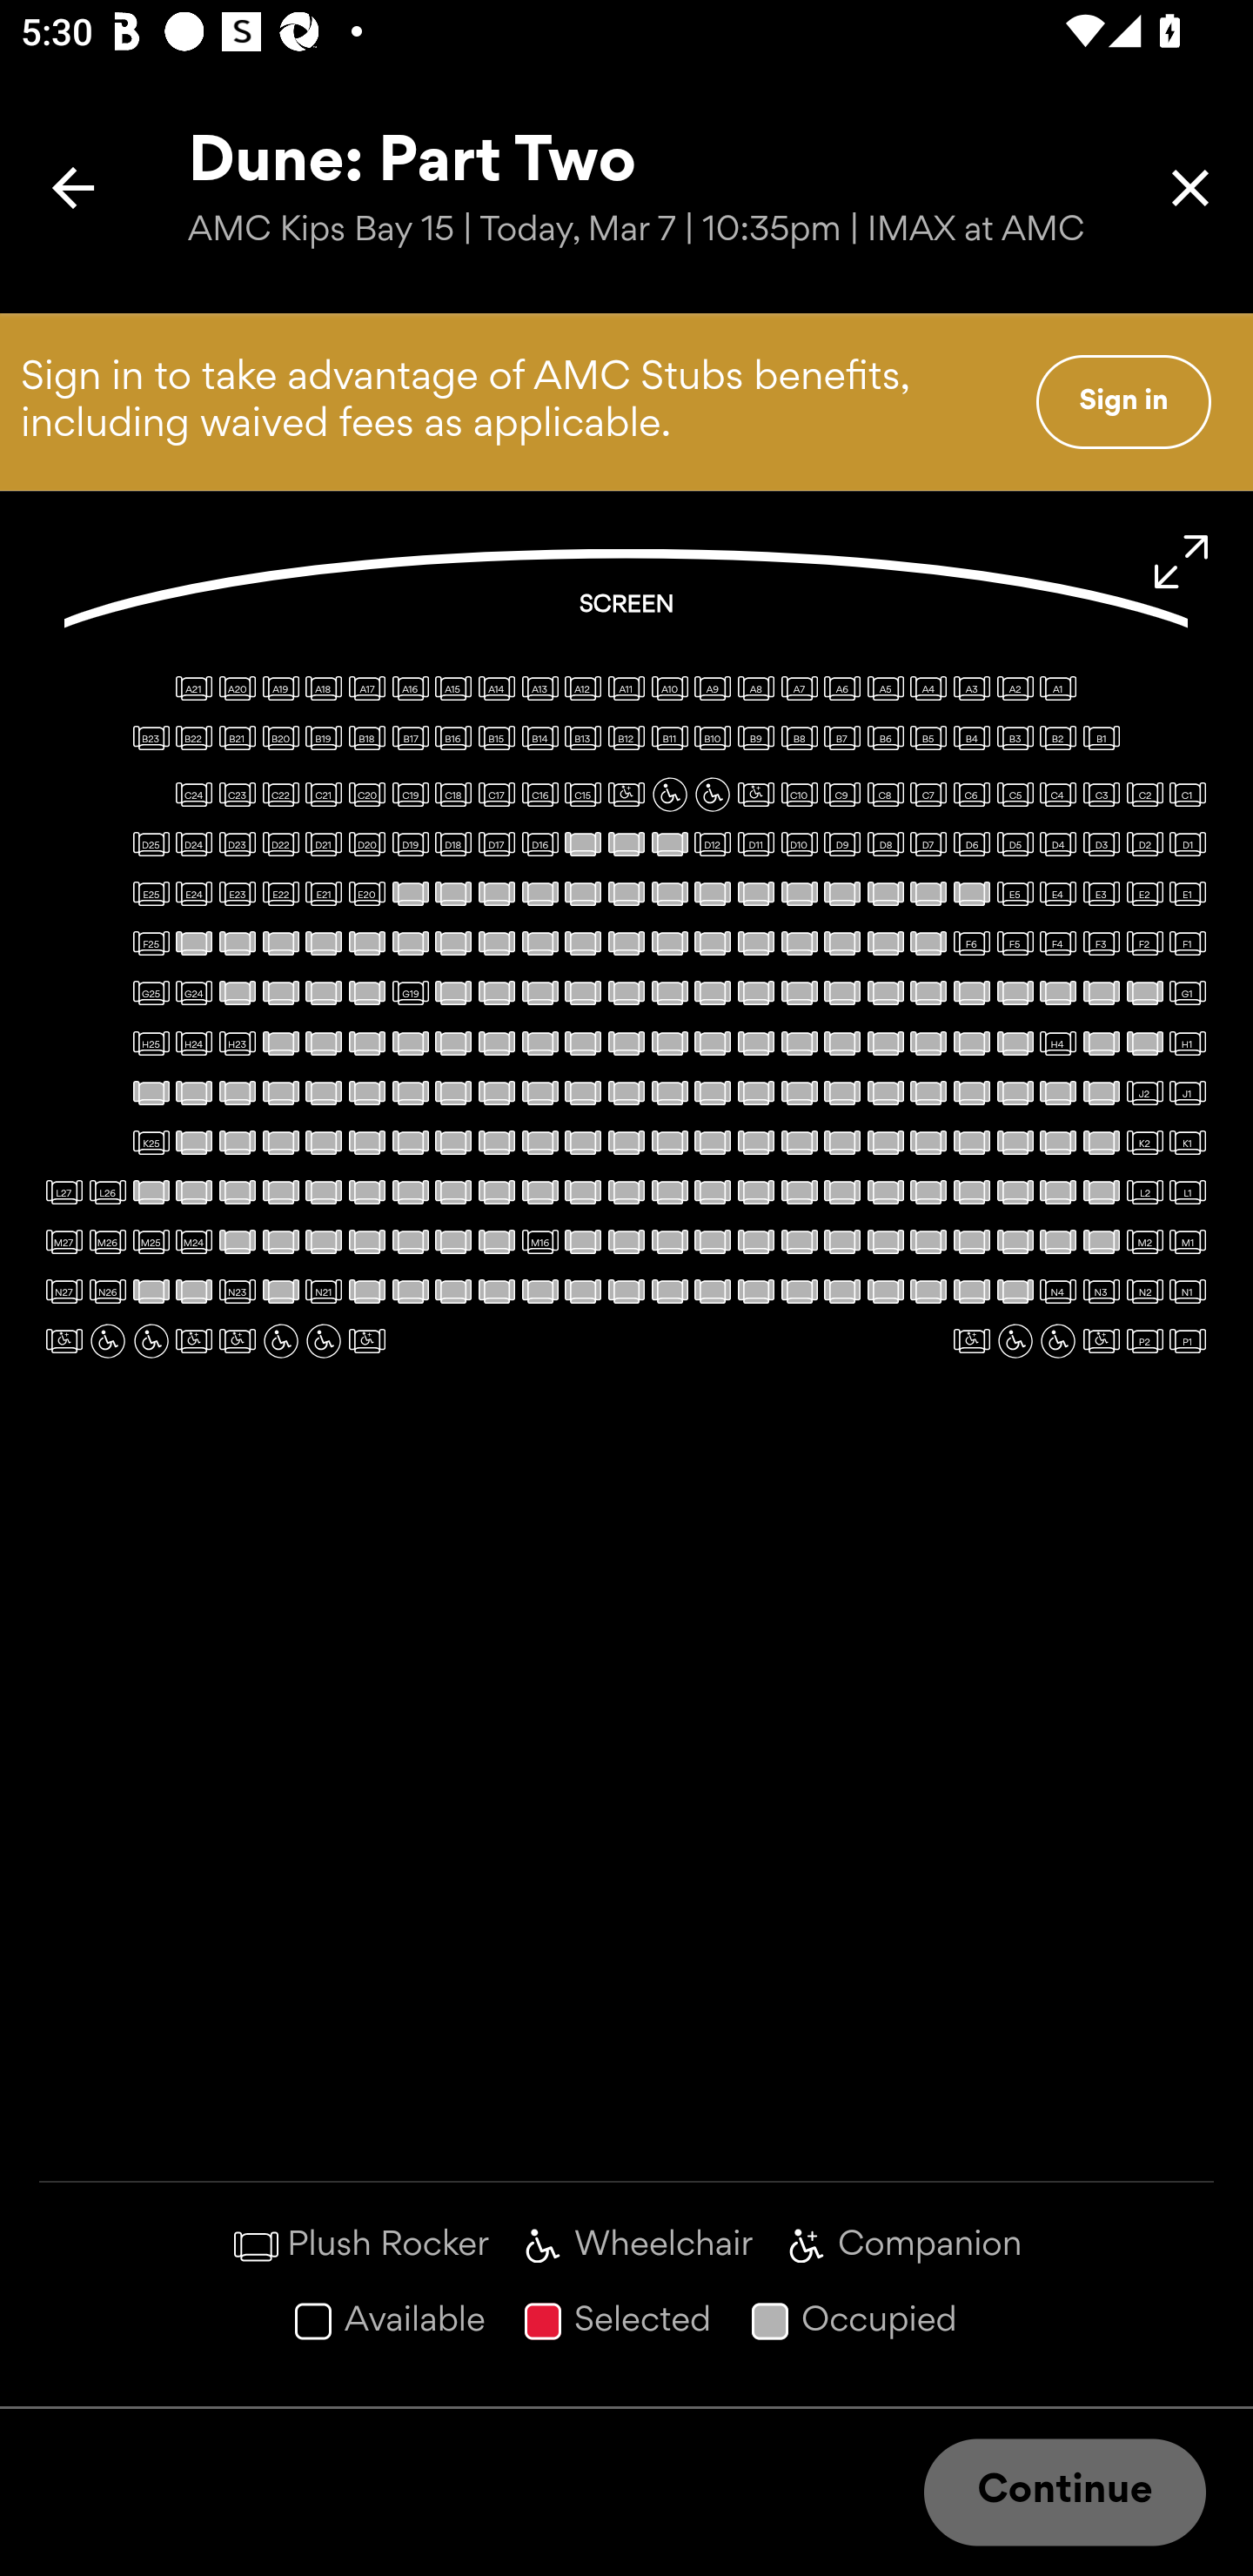 The image size is (1253, 2576). Describe the element at coordinates (1187, 1191) in the screenshot. I see `L1, Regular seat, available` at that location.